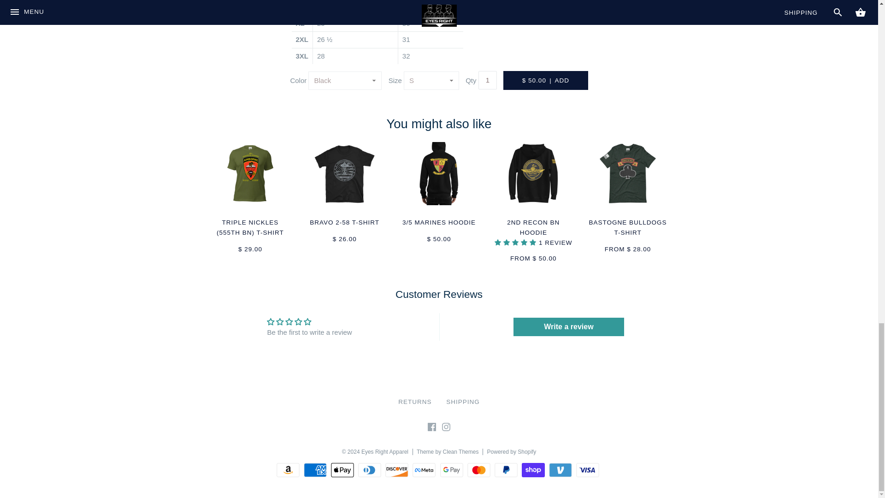  Describe the element at coordinates (463, 402) in the screenshot. I see `Shipping` at that location.